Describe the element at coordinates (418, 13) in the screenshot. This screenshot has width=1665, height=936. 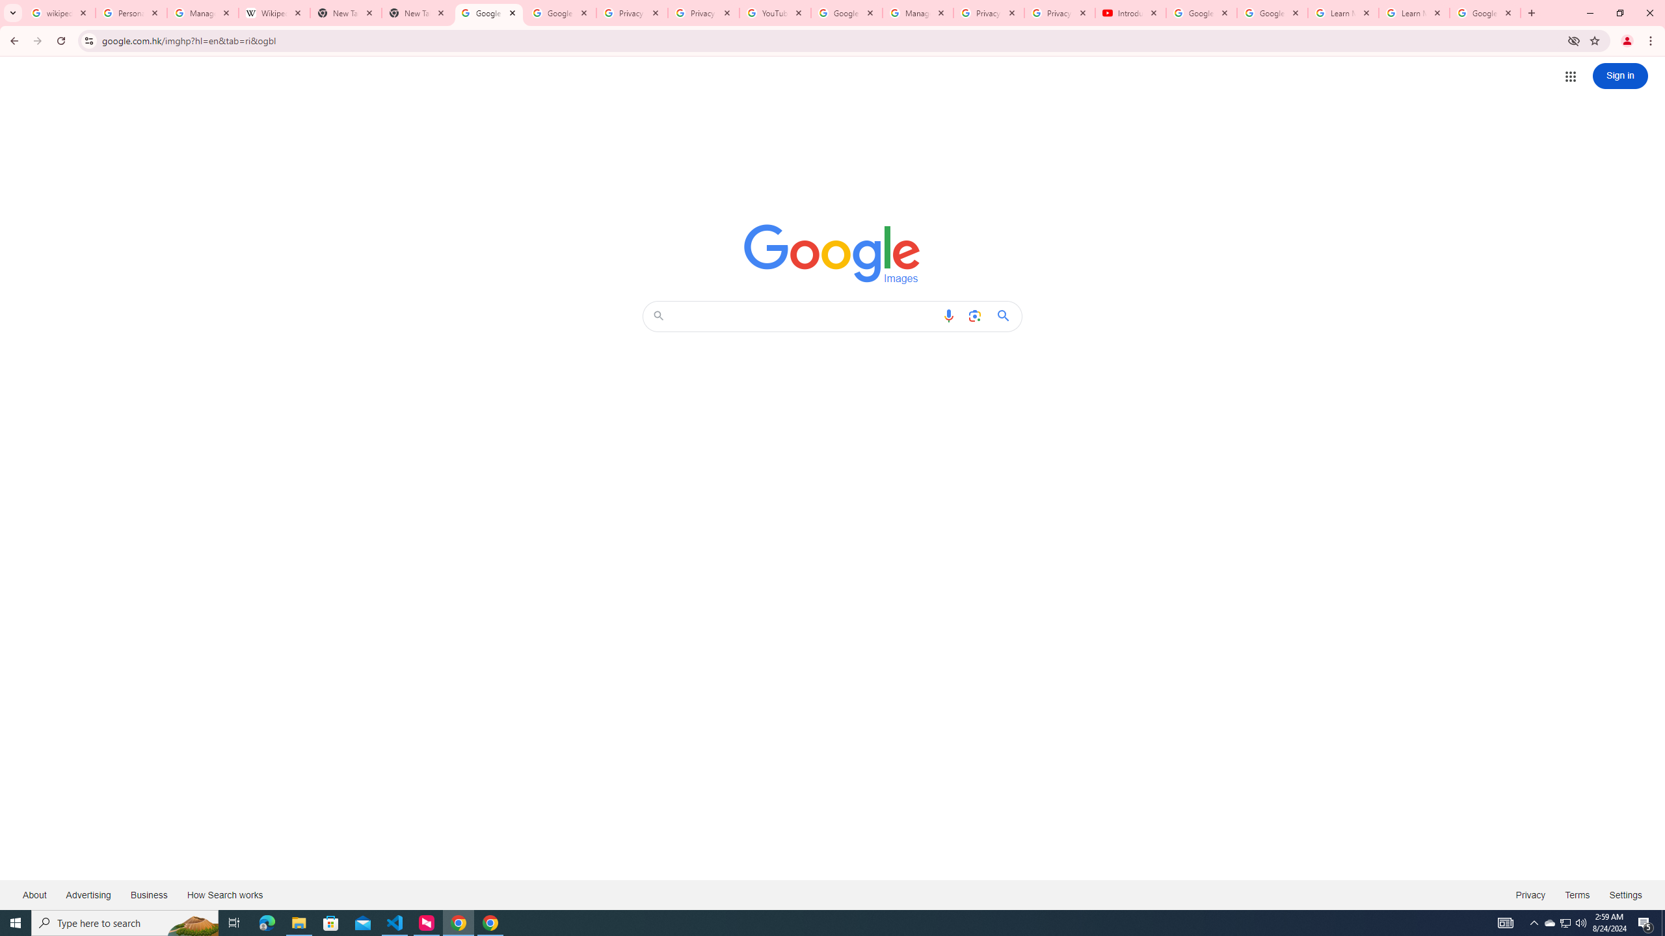
I see `New Tab` at that location.